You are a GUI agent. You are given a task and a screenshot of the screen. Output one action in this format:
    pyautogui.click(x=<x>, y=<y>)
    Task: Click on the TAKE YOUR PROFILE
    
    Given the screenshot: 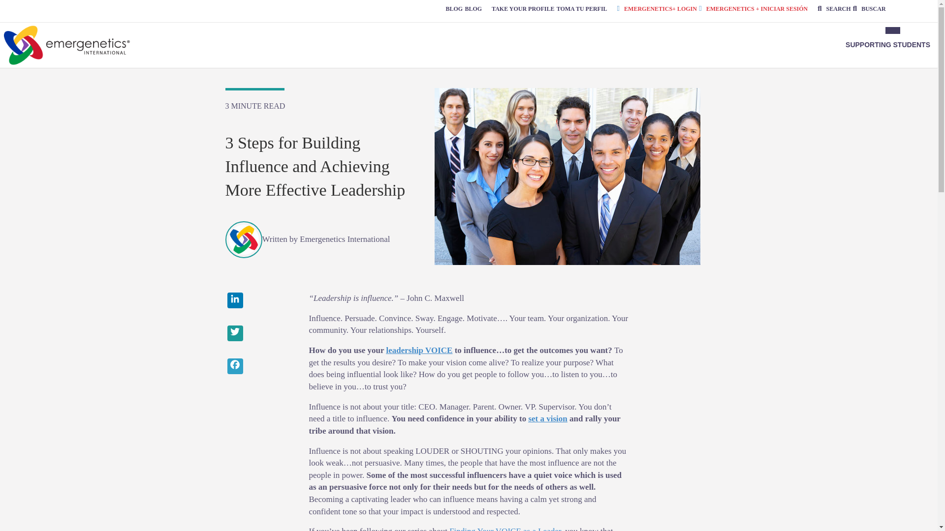 What is the action you would take?
    pyautogui.click(x=523, y=8)
    